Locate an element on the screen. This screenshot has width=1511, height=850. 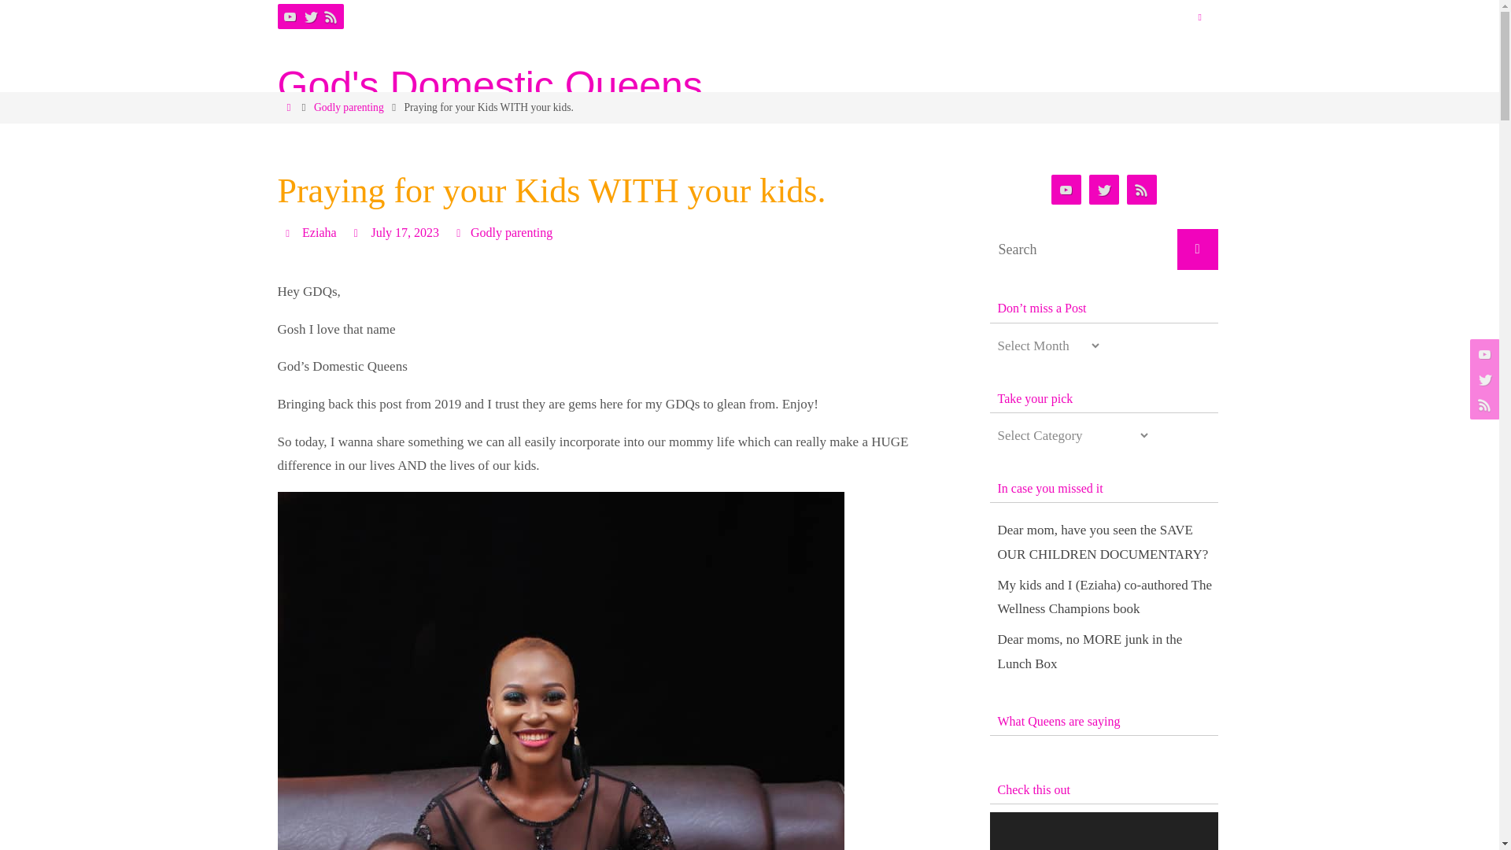
Godly parenting is located at coordinates (349, 107).